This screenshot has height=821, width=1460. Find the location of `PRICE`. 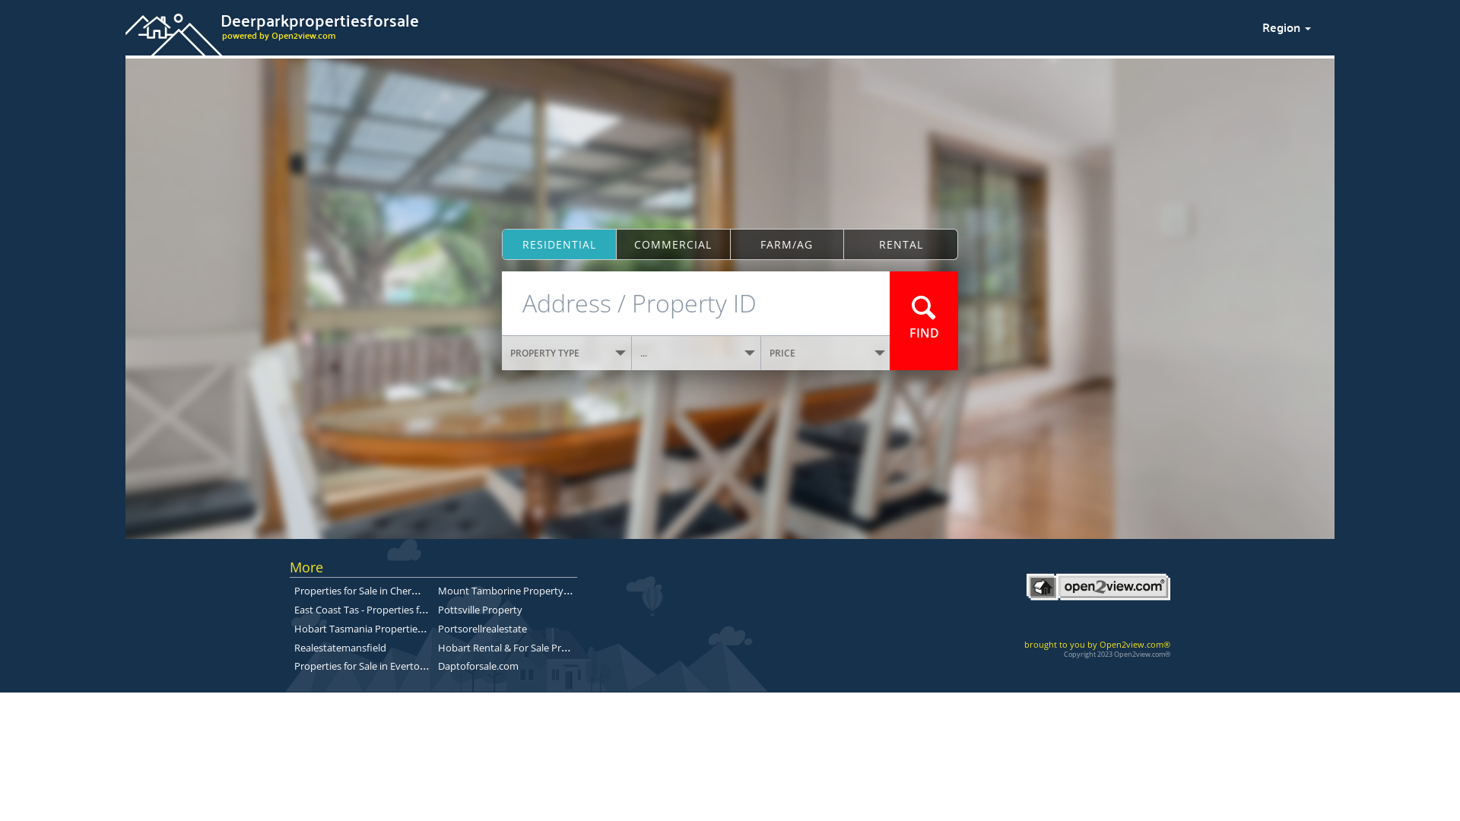

PRICE is located at coordinates (826, 353).